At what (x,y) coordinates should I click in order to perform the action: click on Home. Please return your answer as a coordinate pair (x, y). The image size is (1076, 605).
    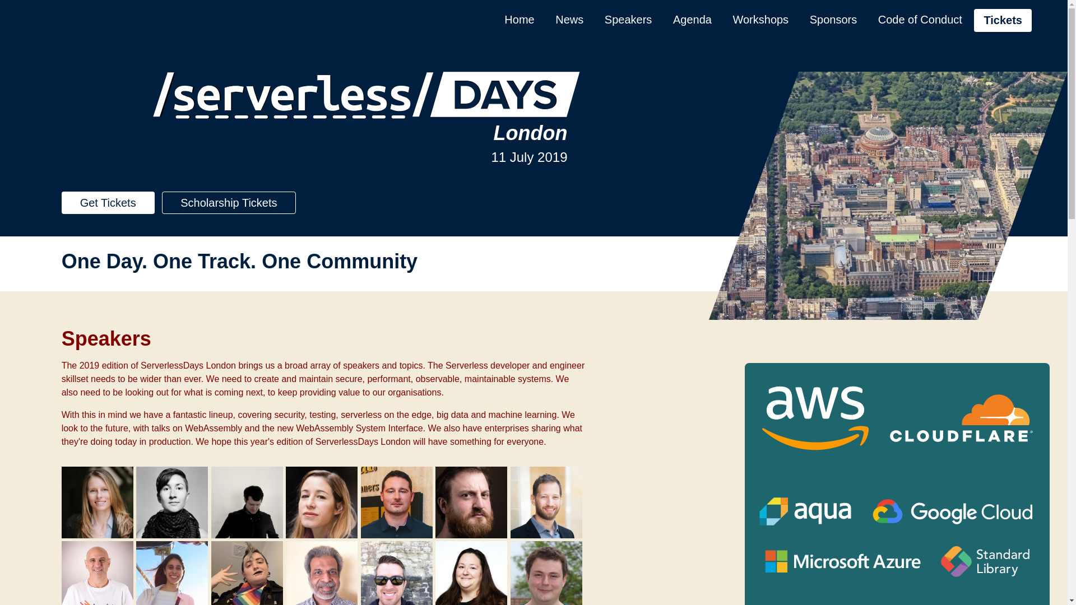
    Looking at the image, I should click on (519, 20).